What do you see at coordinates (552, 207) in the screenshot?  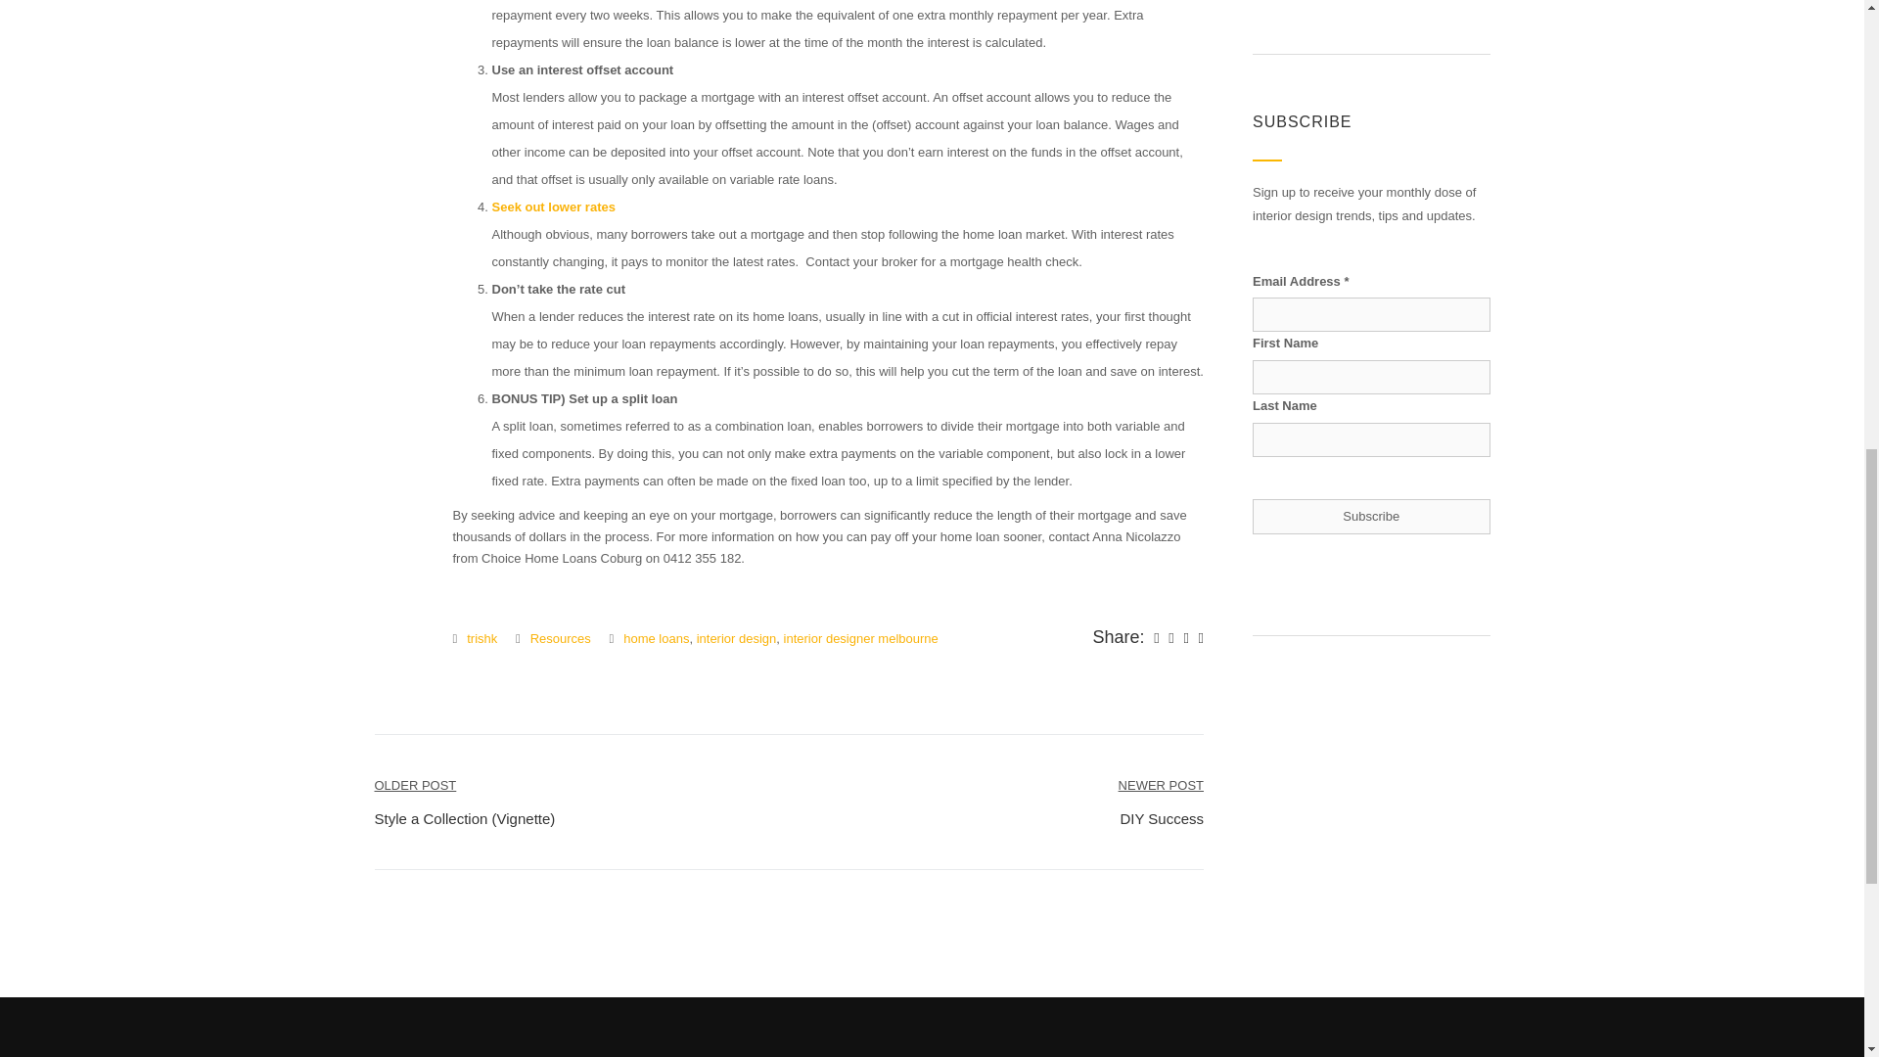 I see `Subscribe` at bounding box center [552, 207].